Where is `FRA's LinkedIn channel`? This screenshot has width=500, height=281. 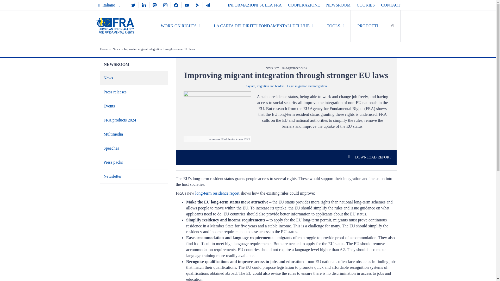 FRA's LinkedIn channel is located at coordinates (144, 5).